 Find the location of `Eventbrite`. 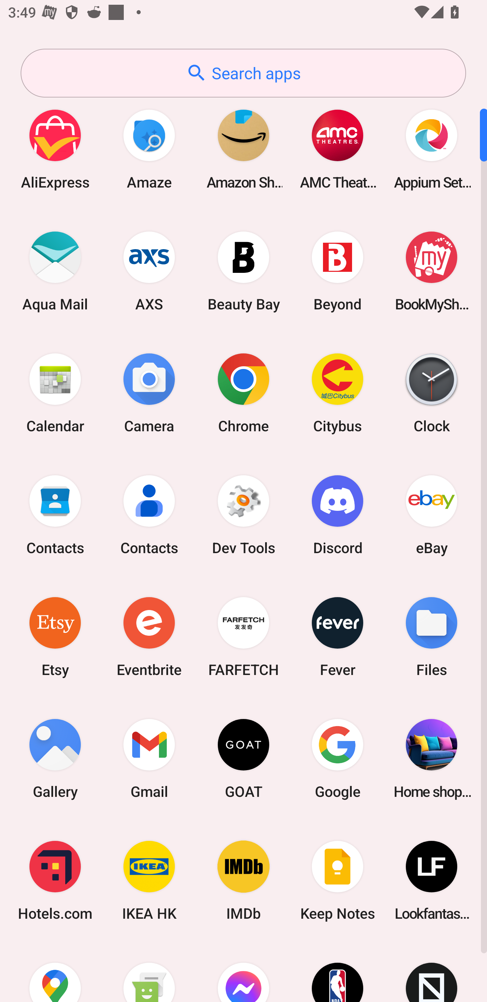

Eventbrite is located at coordinates (149, 636).